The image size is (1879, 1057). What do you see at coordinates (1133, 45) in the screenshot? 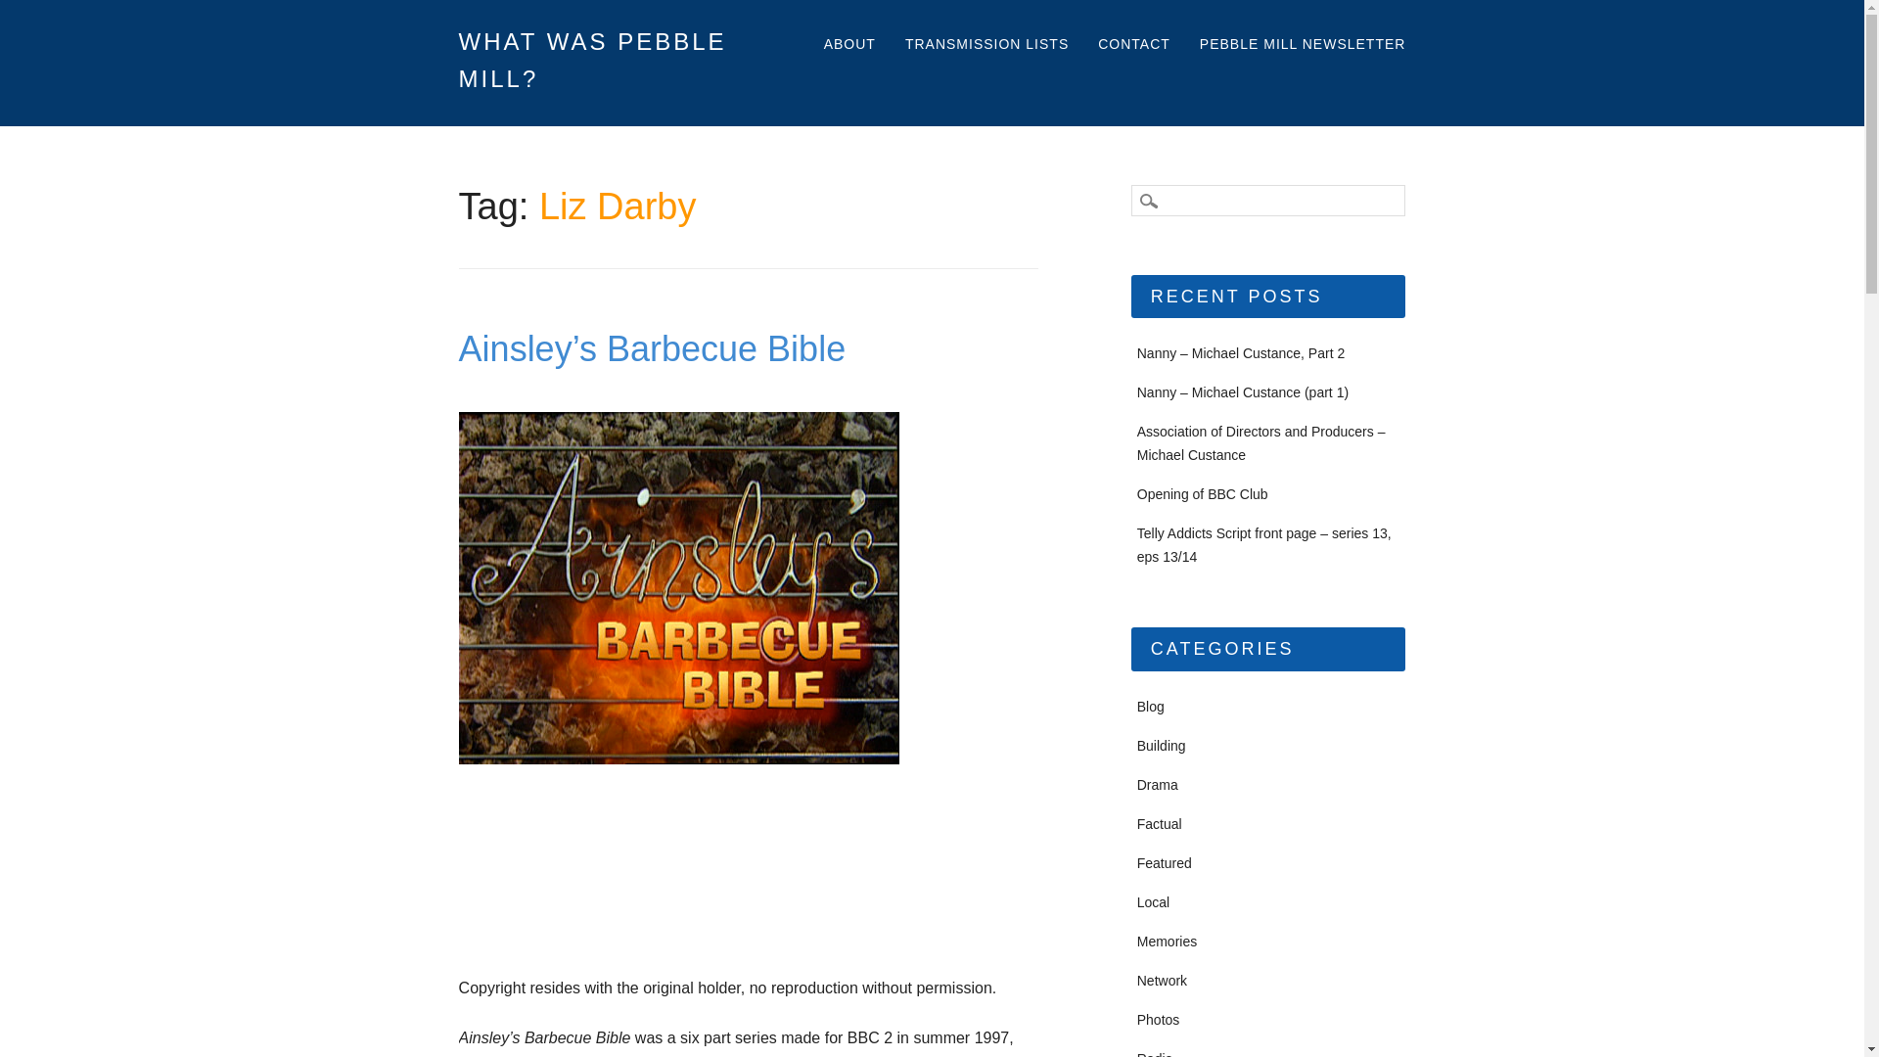
I see `CONTACT` at bounding box center [1133, 45].